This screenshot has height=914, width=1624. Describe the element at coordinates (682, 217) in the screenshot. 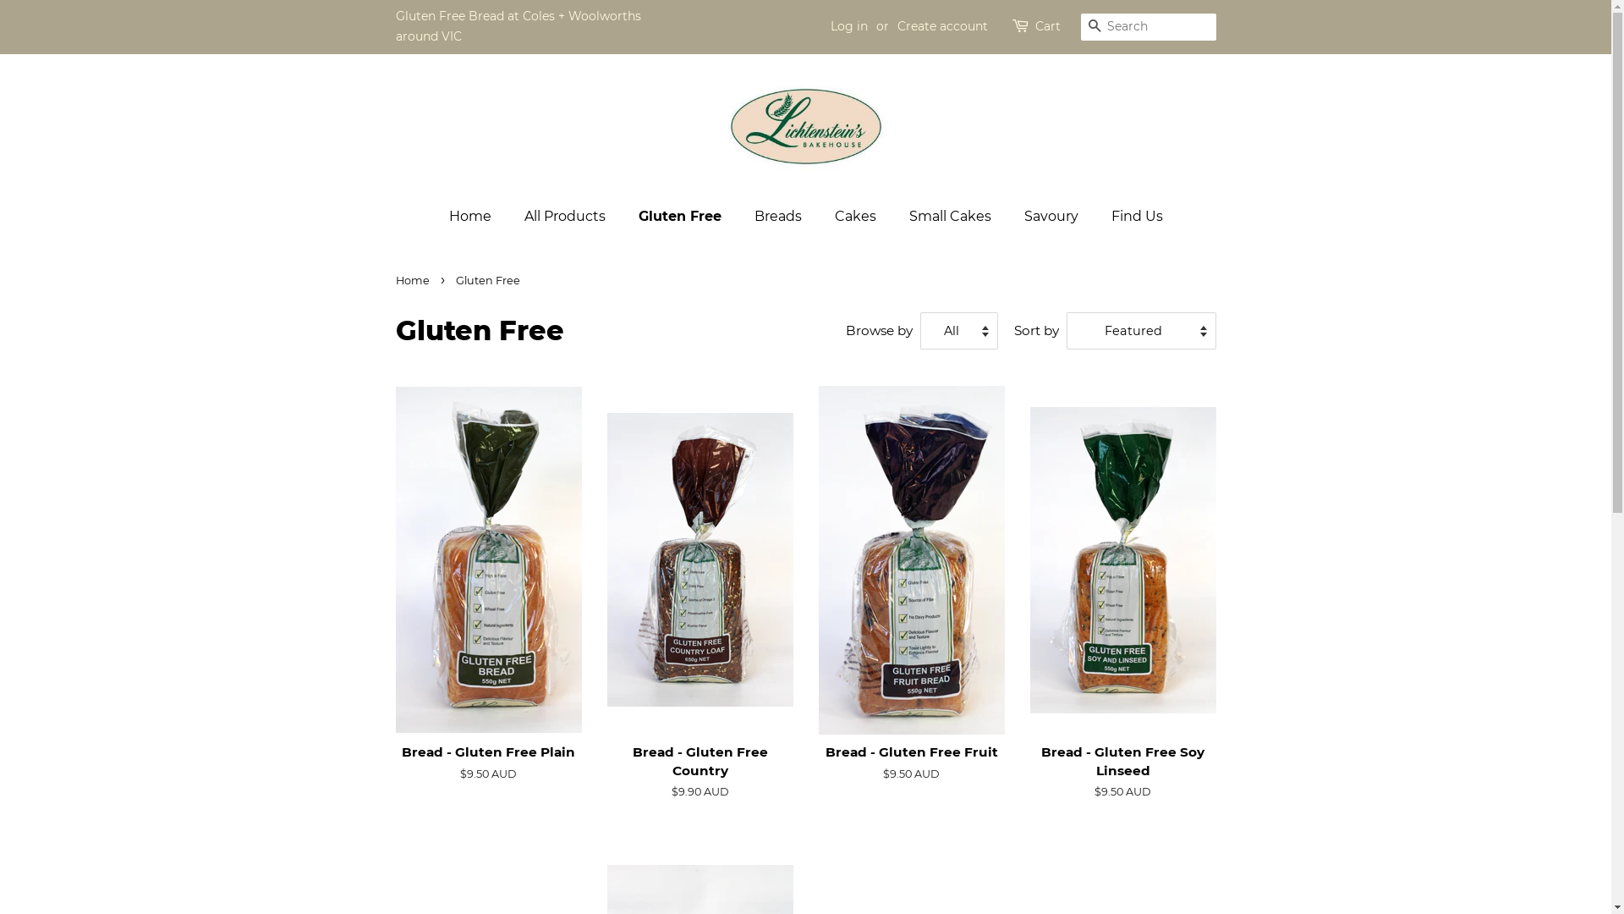

I see `Gluten Free` at that location.